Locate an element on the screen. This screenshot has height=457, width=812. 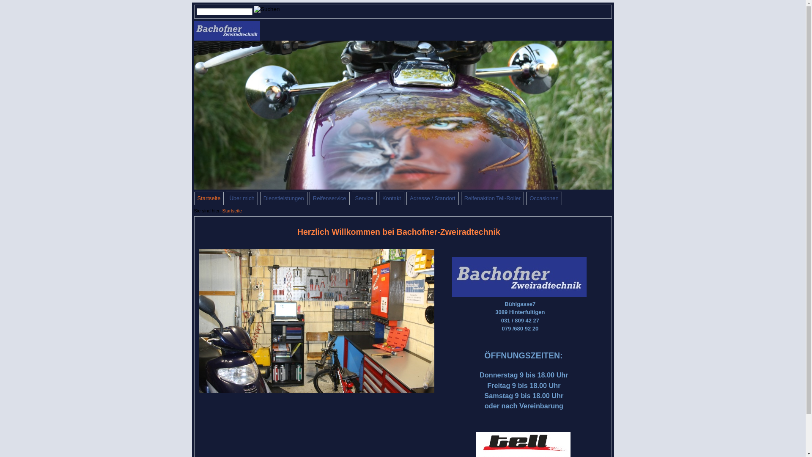
Dienstleistungen is located at coordinates (284, 198).